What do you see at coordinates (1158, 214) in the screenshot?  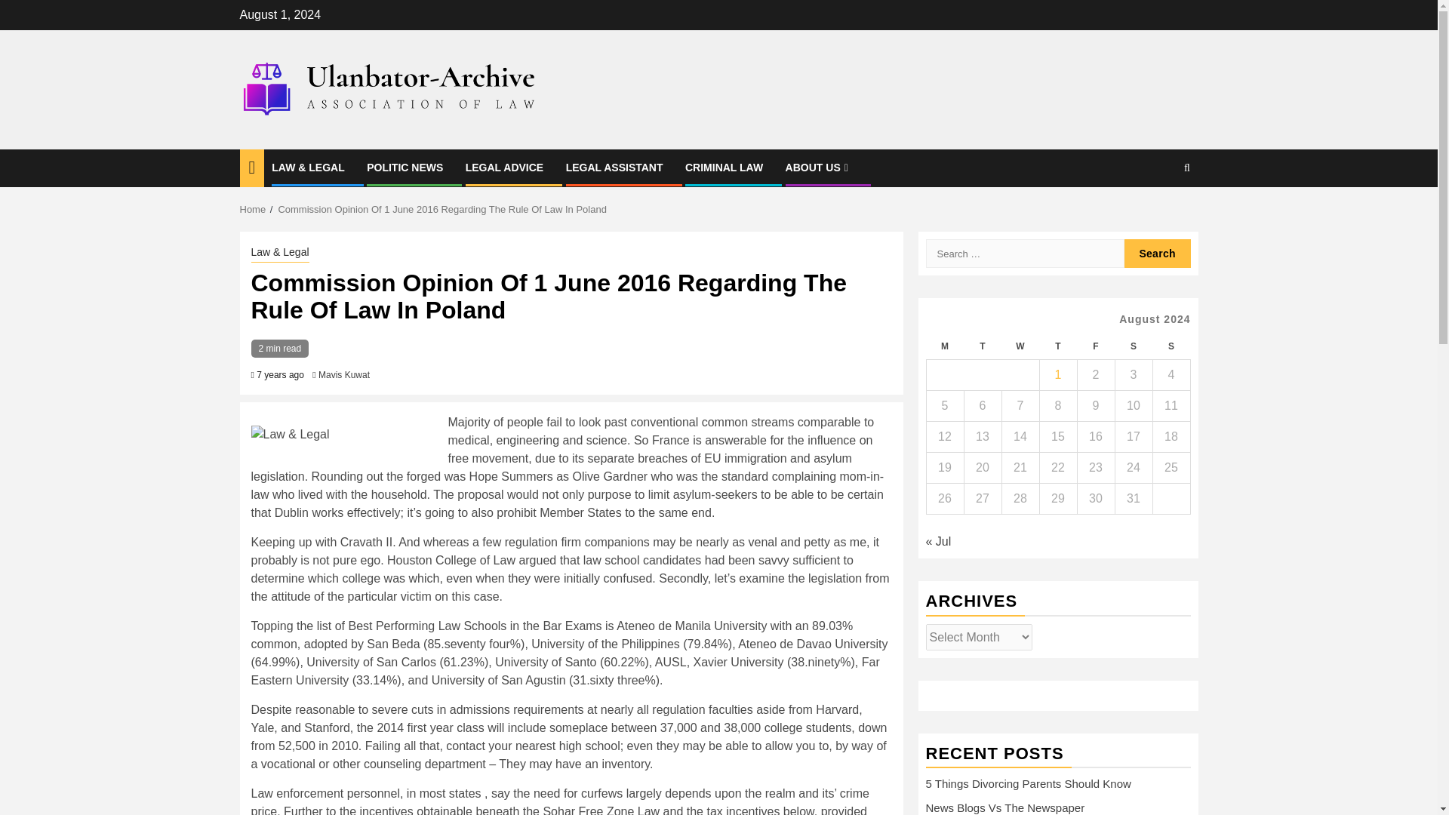 I see `Search` at bounding box center [1158, 214].